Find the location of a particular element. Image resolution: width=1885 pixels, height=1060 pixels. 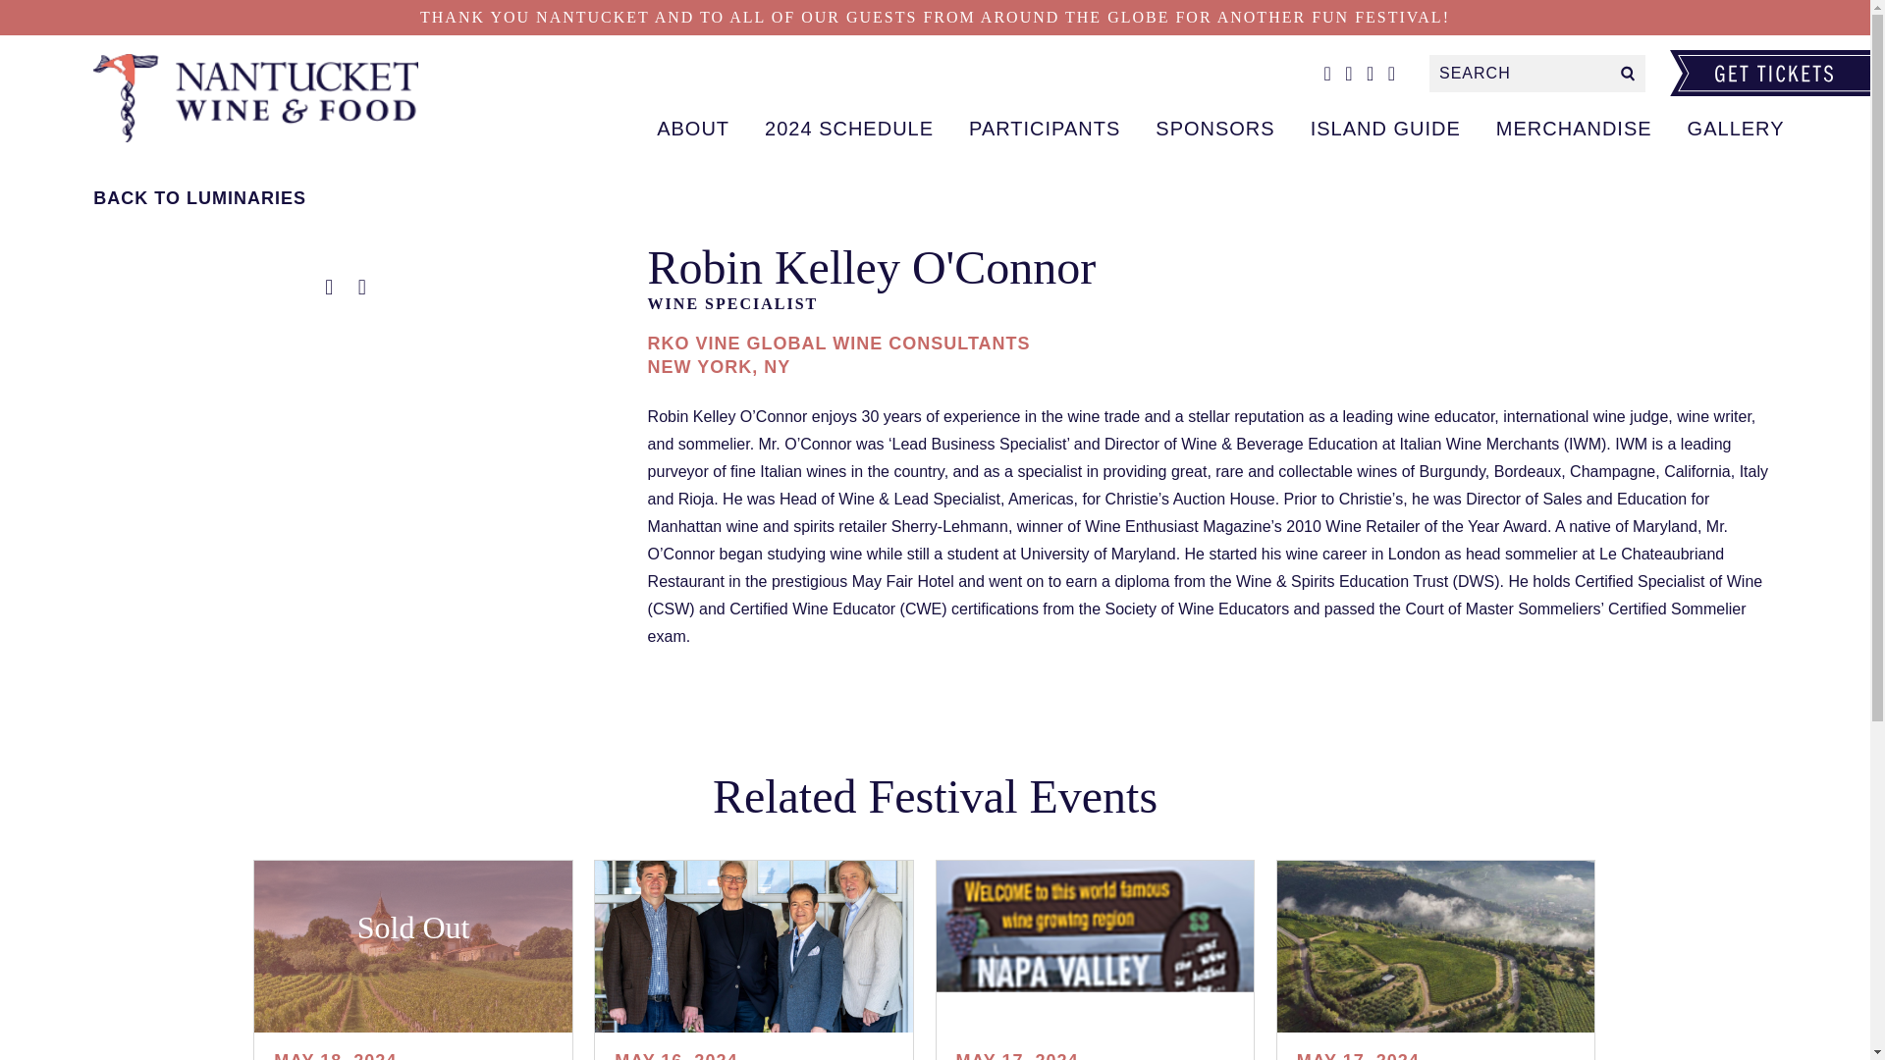

Participants is located at coordinates (269, 97).